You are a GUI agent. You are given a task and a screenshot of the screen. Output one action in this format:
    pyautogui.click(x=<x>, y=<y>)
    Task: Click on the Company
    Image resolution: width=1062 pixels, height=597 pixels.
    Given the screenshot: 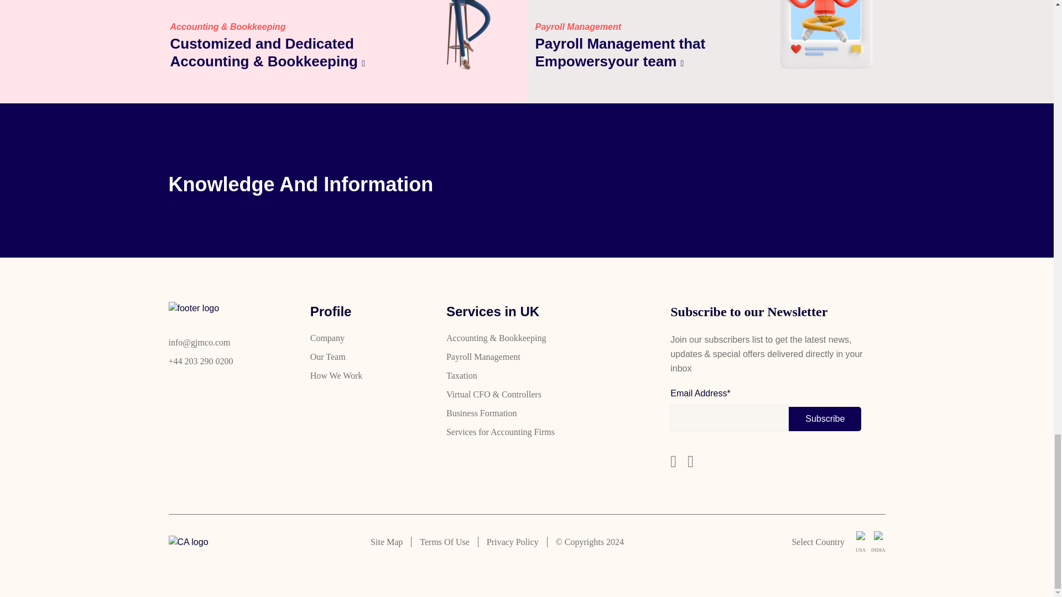 What is the action you would take?
    pyautogui.click(x=327, y=338)
    